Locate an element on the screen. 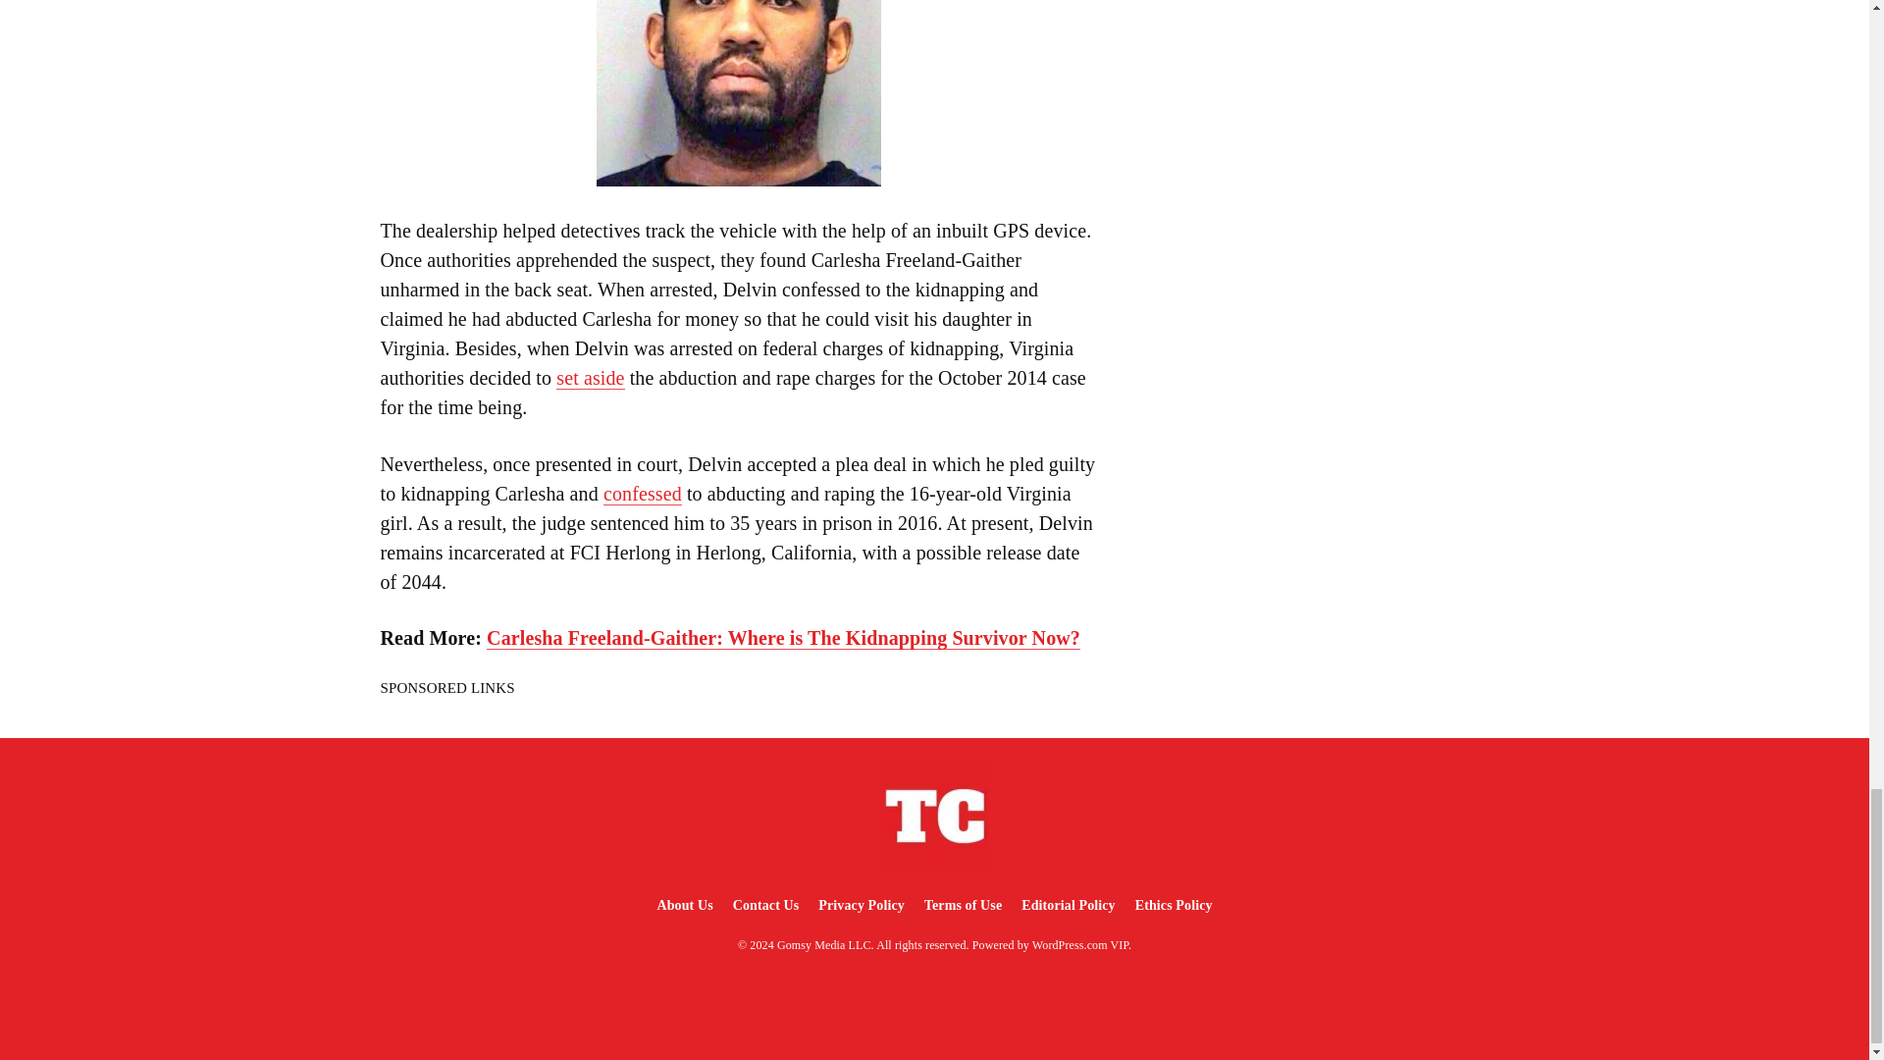 This screenshot has height=1060, width=1884. Terms of Use is located at coordinates (963, 905).